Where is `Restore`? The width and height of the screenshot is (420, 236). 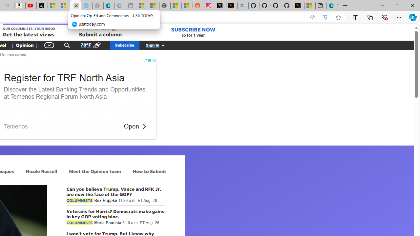 Restore is located at coordinates (397, 5).